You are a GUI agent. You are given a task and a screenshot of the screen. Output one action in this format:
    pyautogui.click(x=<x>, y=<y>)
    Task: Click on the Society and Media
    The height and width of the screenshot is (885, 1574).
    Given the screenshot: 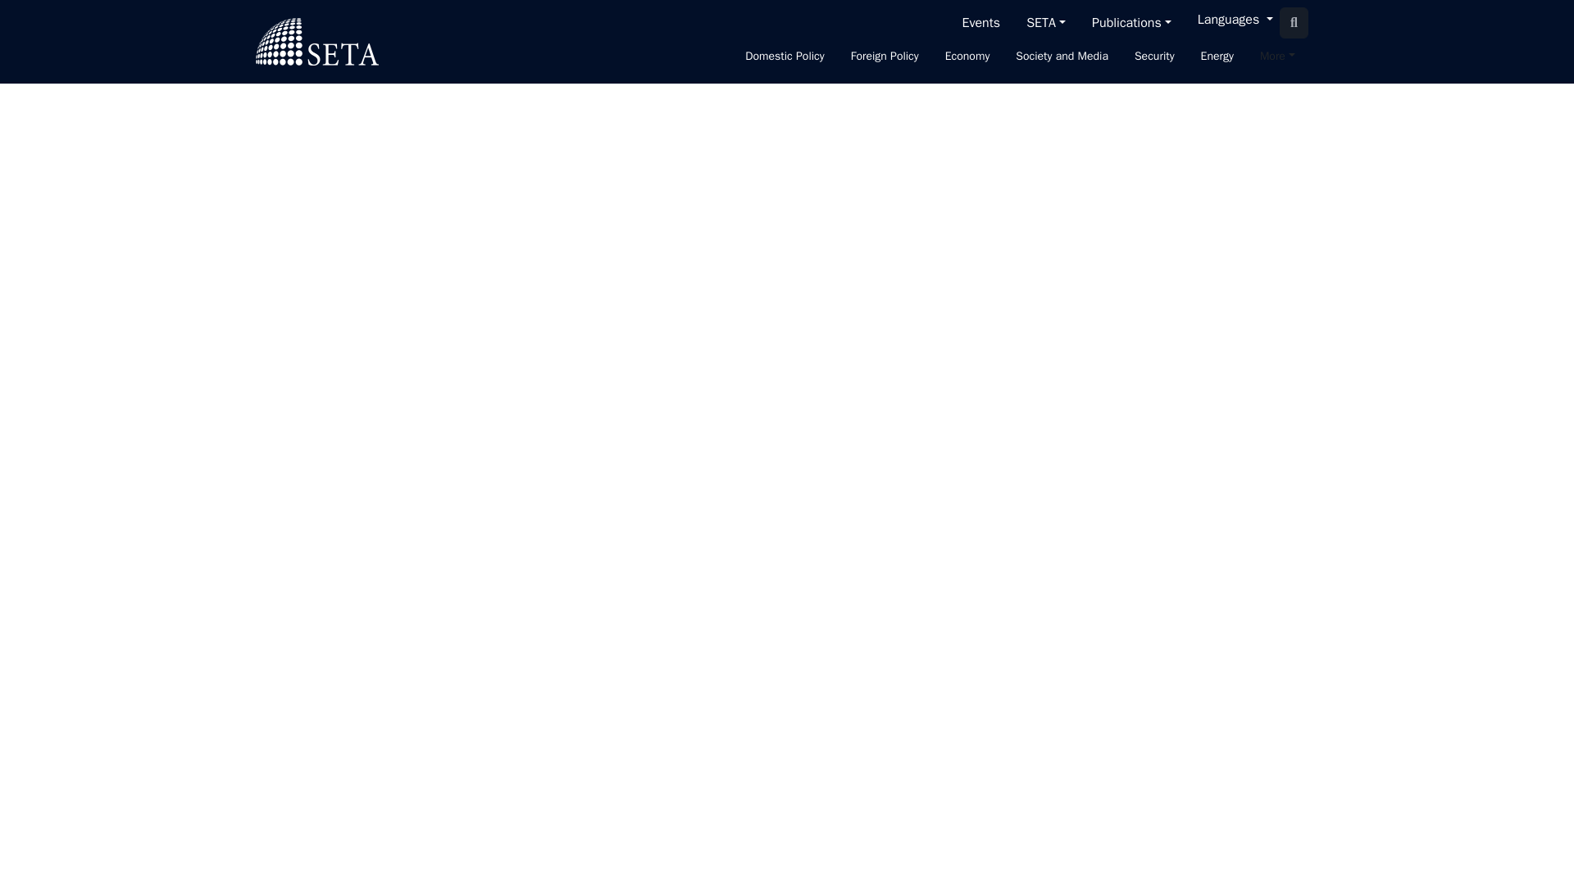 What is the action you would take?
    pyautogui.click(x=1061, y=57)
    